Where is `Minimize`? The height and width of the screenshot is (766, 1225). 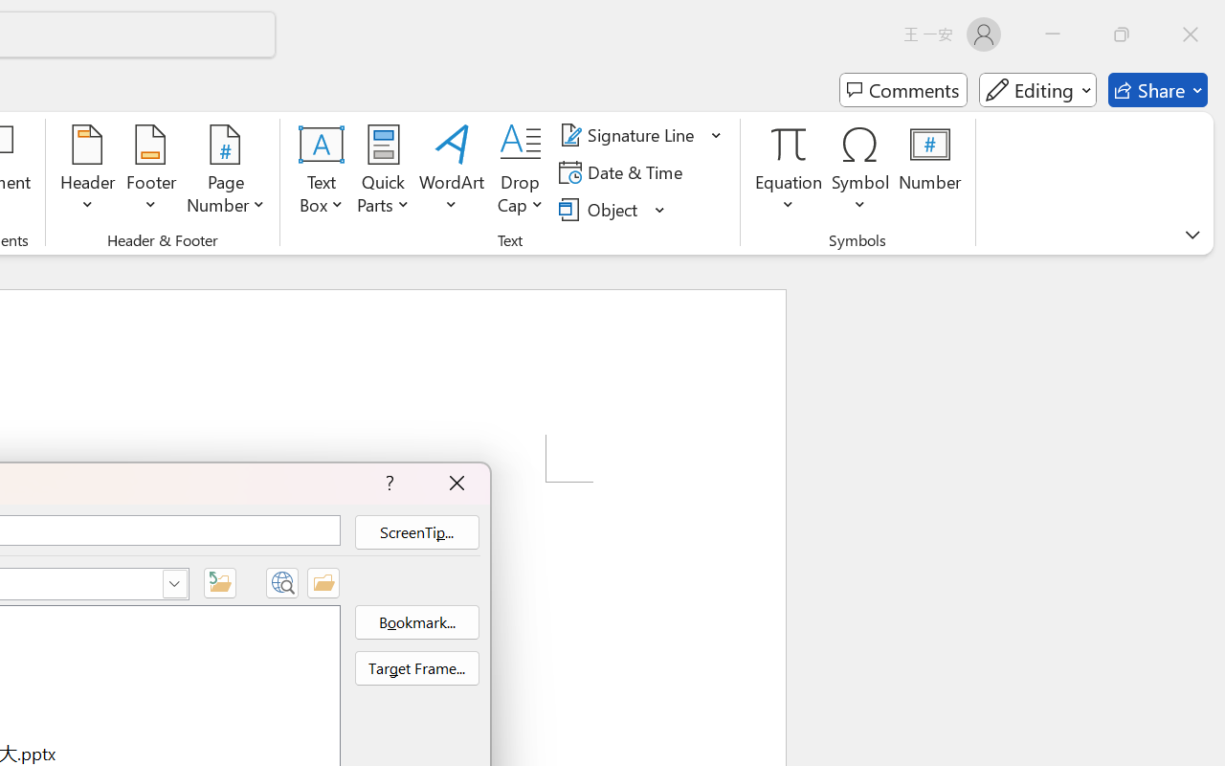
Minimize is located at coordinates (1053, 34).